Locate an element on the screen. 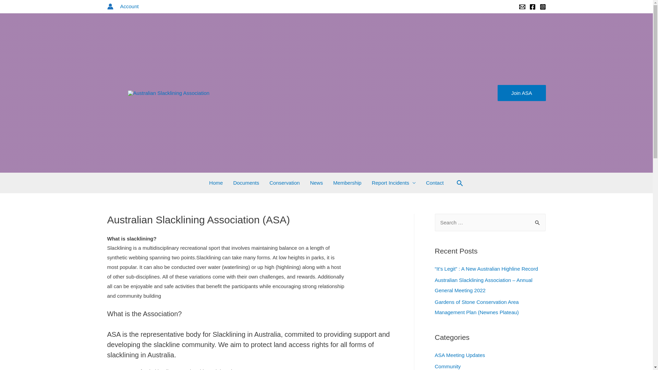 This screenshot has height=370, width=658. Home is located at coordinates (216, 183).